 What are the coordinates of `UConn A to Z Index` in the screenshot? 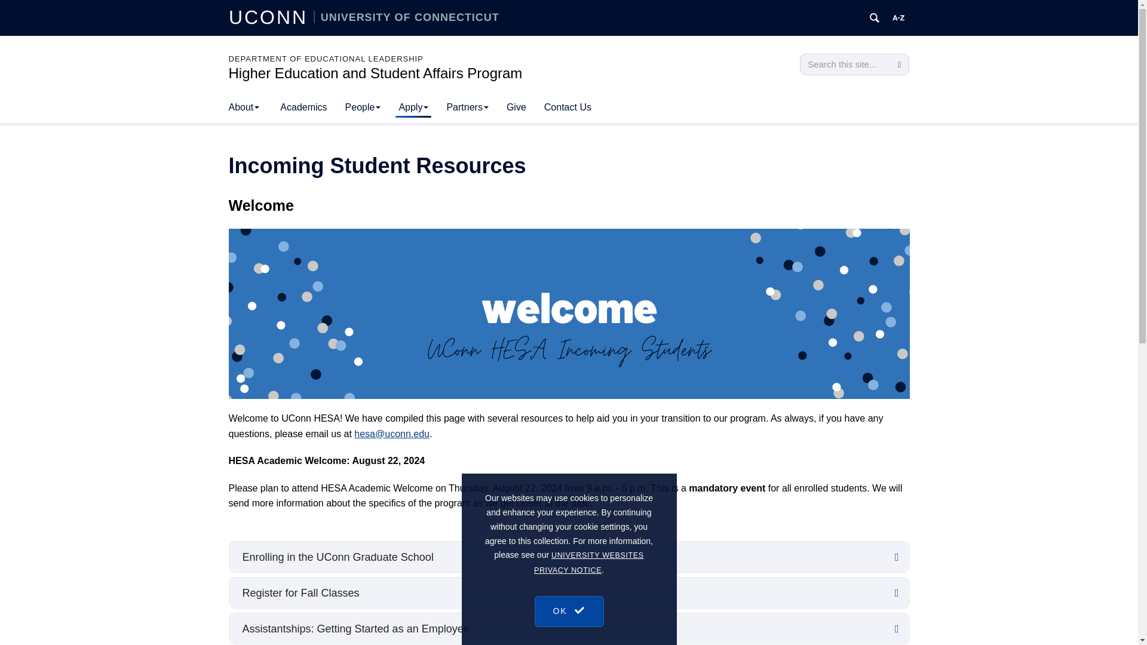 It's located at (898, 18).